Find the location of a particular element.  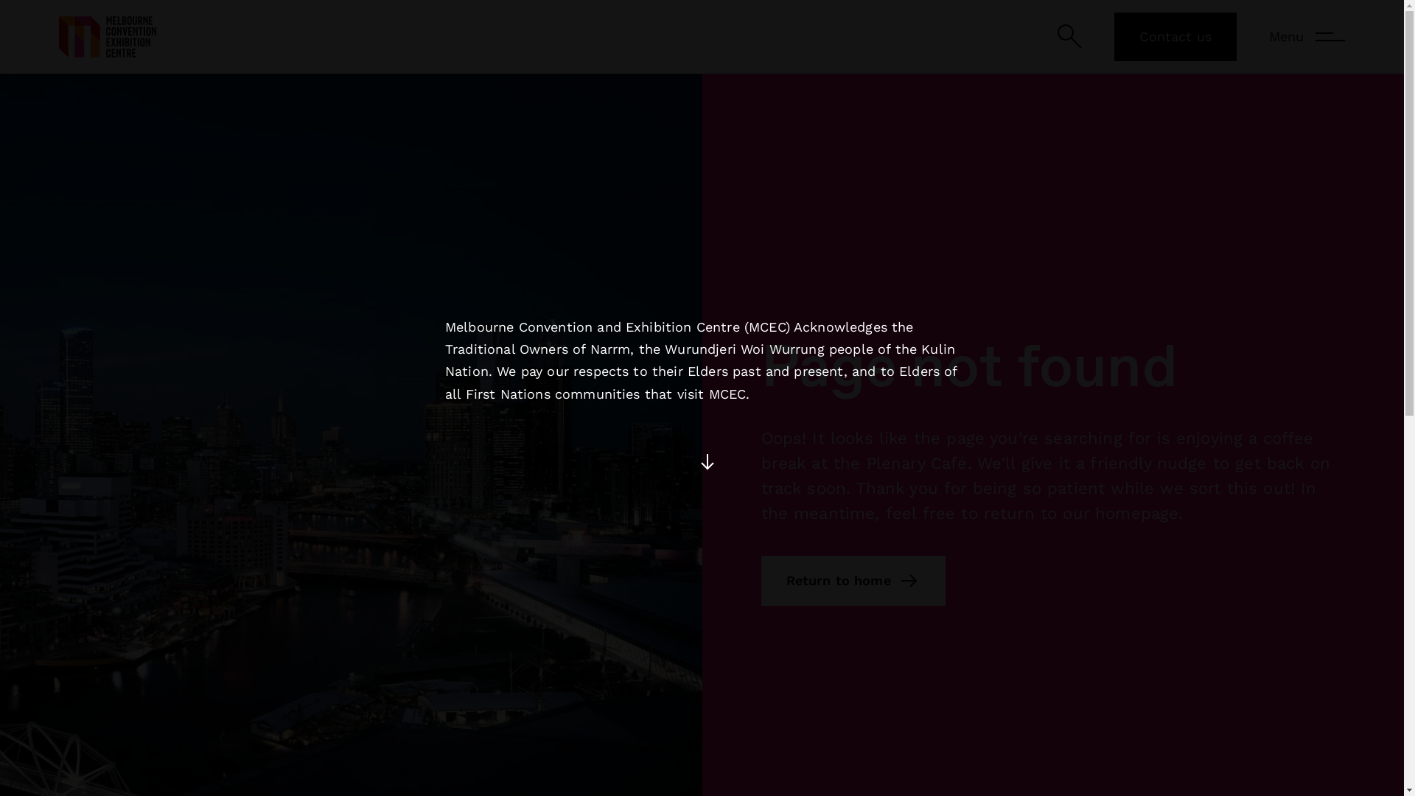

Event planning resources is located at coordinates (793, 445).